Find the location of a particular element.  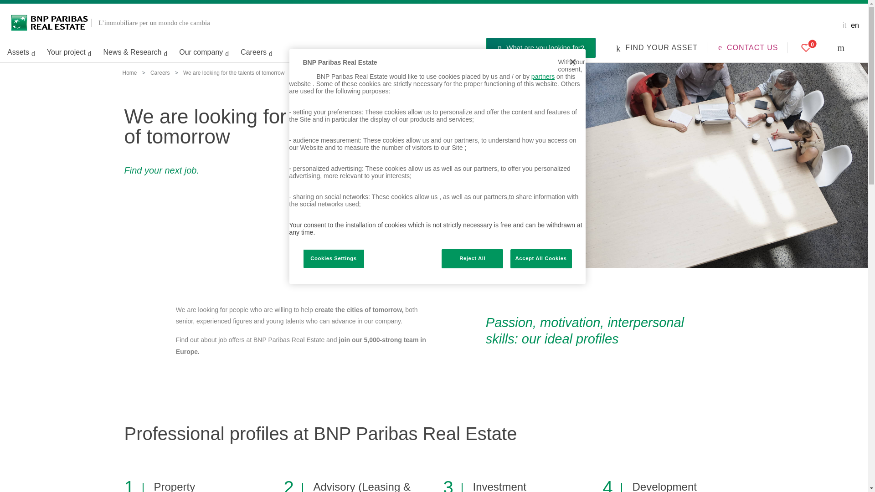

FIND YOUR ASSET is located at coordinates (656, 47).